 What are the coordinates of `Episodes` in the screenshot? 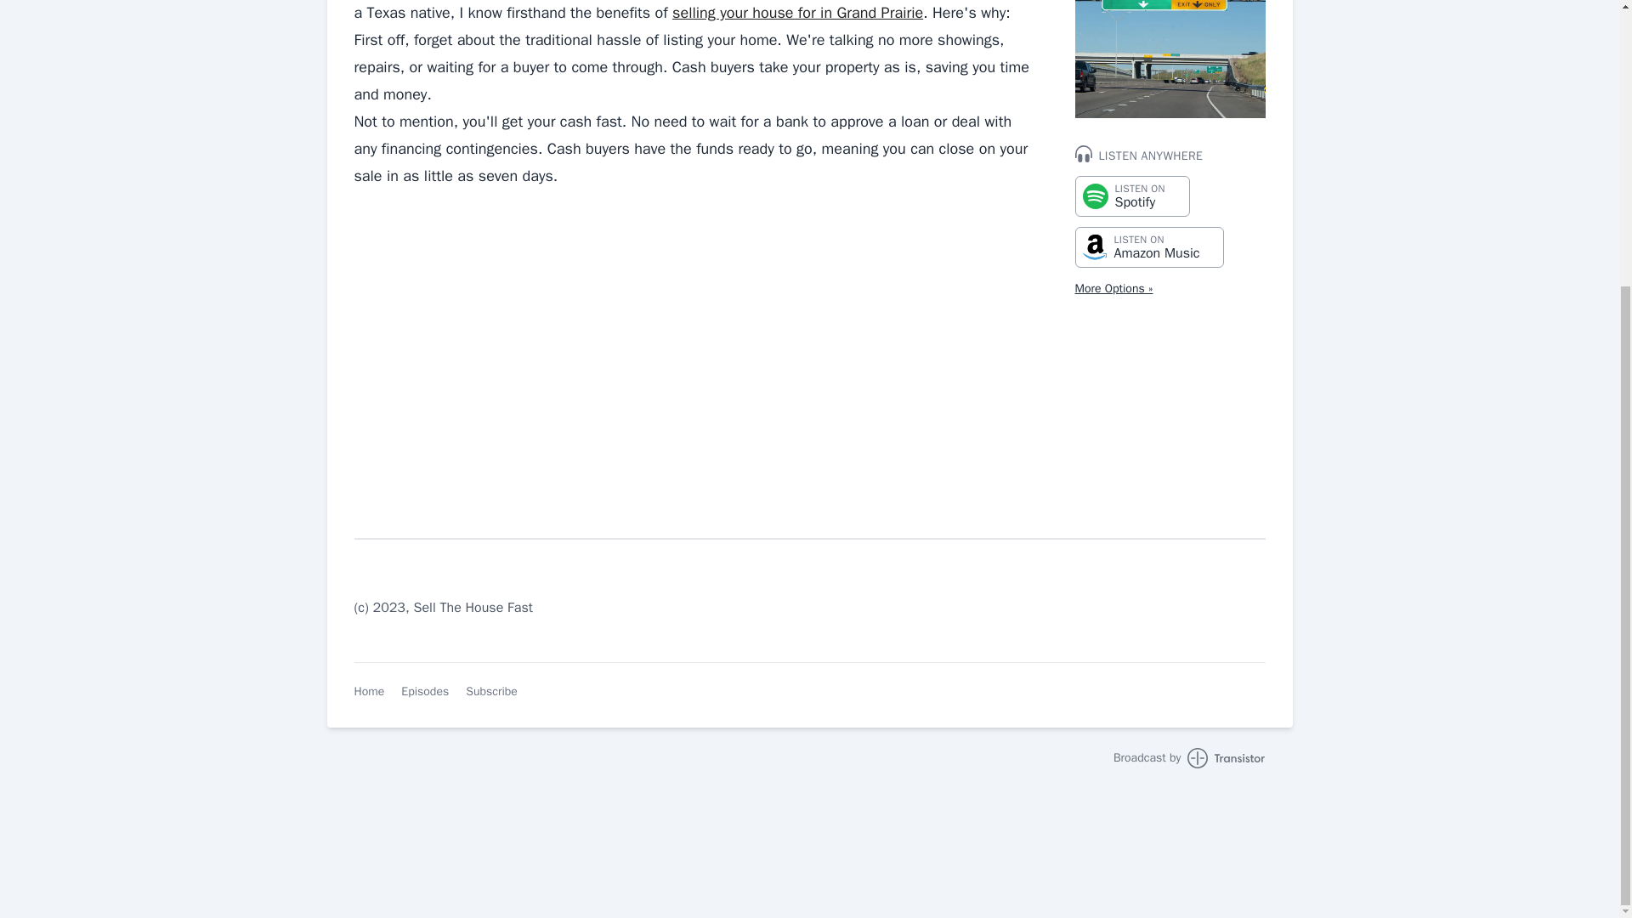 It's located at (1131, 195).